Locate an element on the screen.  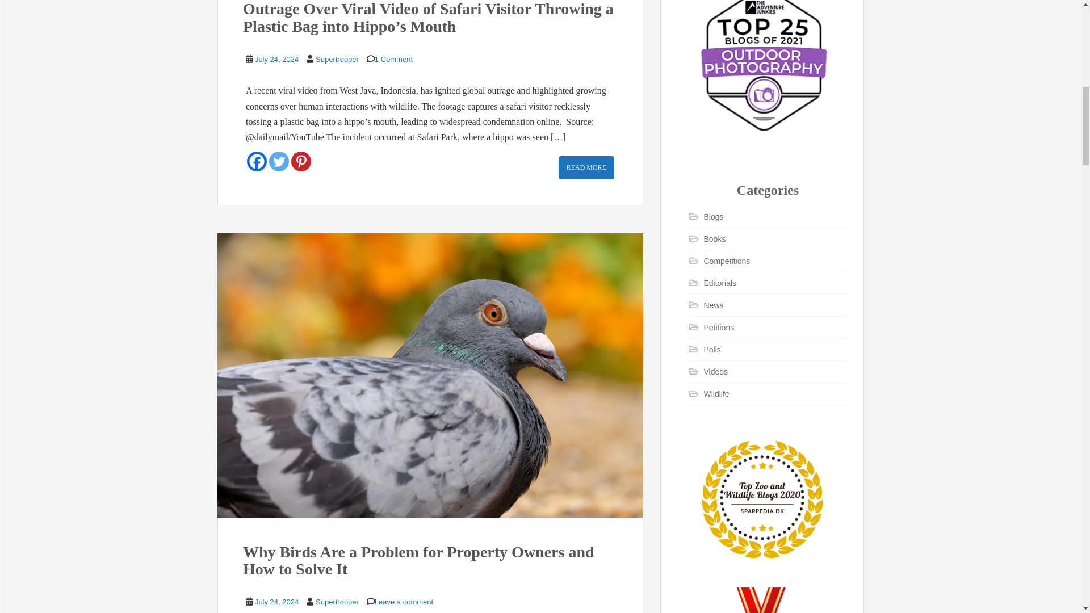
READ MORE is located at coordinates (586, 168).